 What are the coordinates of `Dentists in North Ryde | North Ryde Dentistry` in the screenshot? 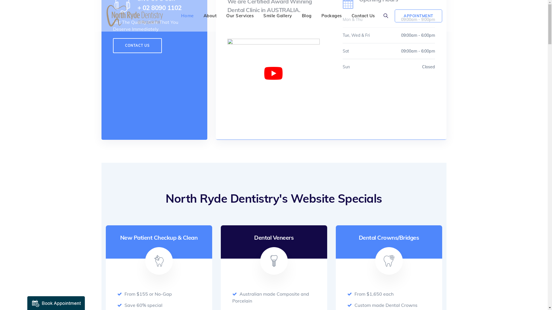 It's located at (135, 16).